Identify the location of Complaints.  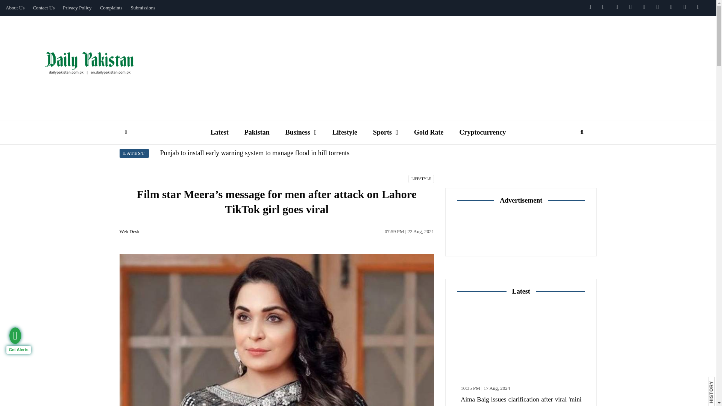
(111, 8).